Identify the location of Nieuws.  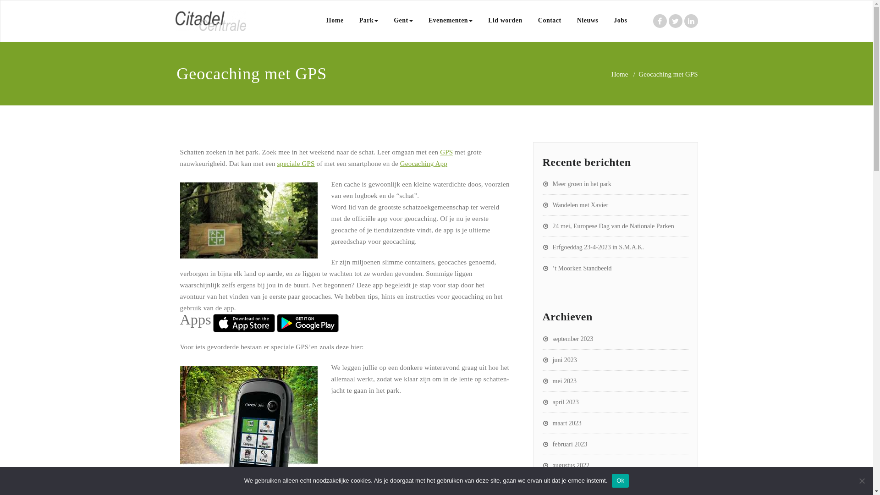
(588, 21).